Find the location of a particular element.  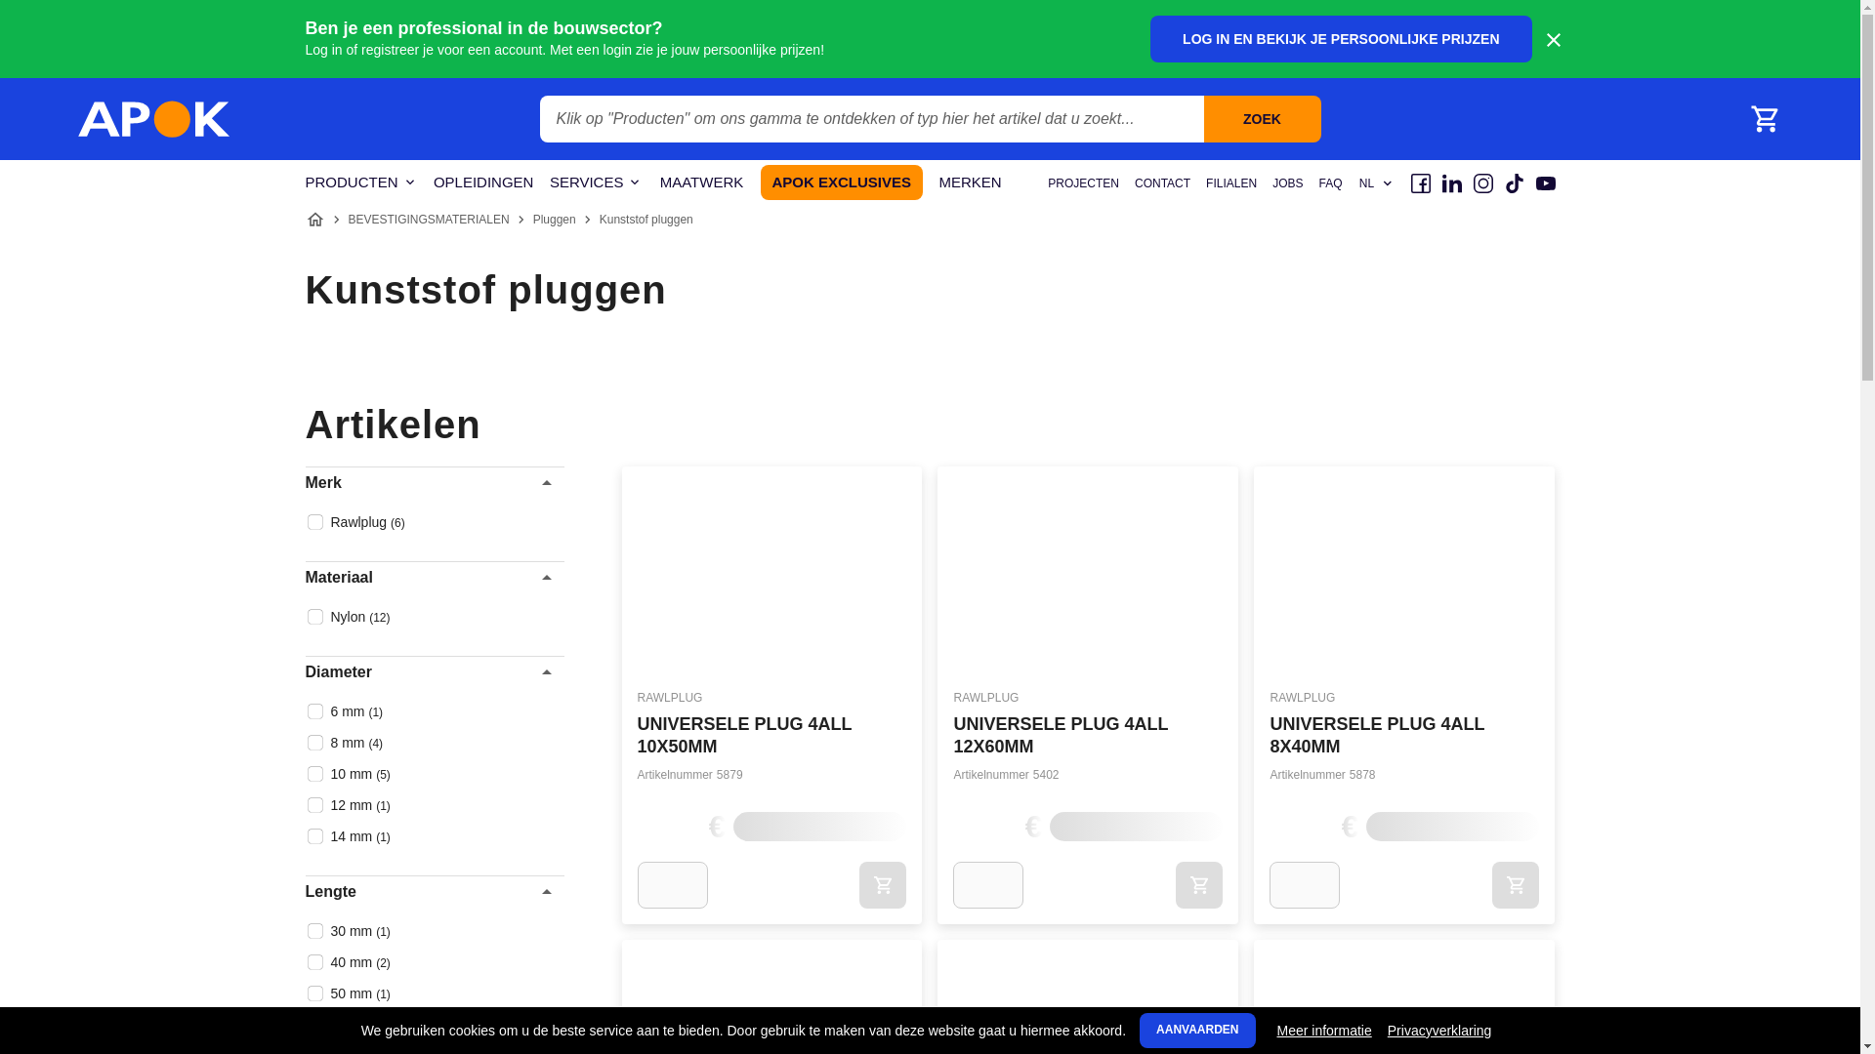

APOK.CATEGORY.PRODUCTS.CART.ADDTOCART is located at coordinates (1199, 884).